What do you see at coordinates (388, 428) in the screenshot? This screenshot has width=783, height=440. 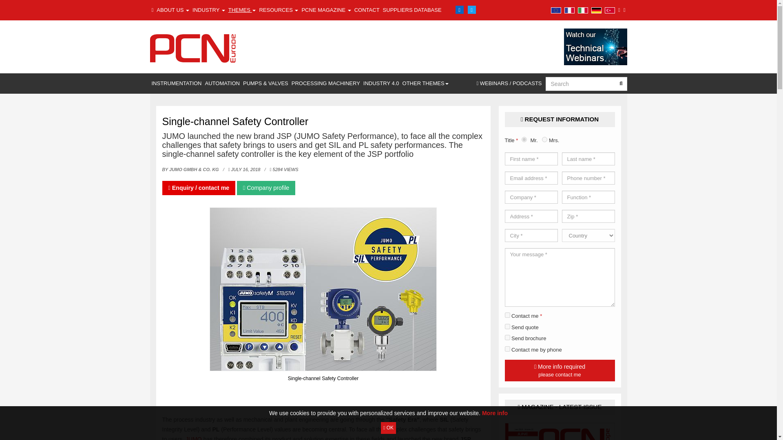 I see `OK` at bounding box center [388, 428].